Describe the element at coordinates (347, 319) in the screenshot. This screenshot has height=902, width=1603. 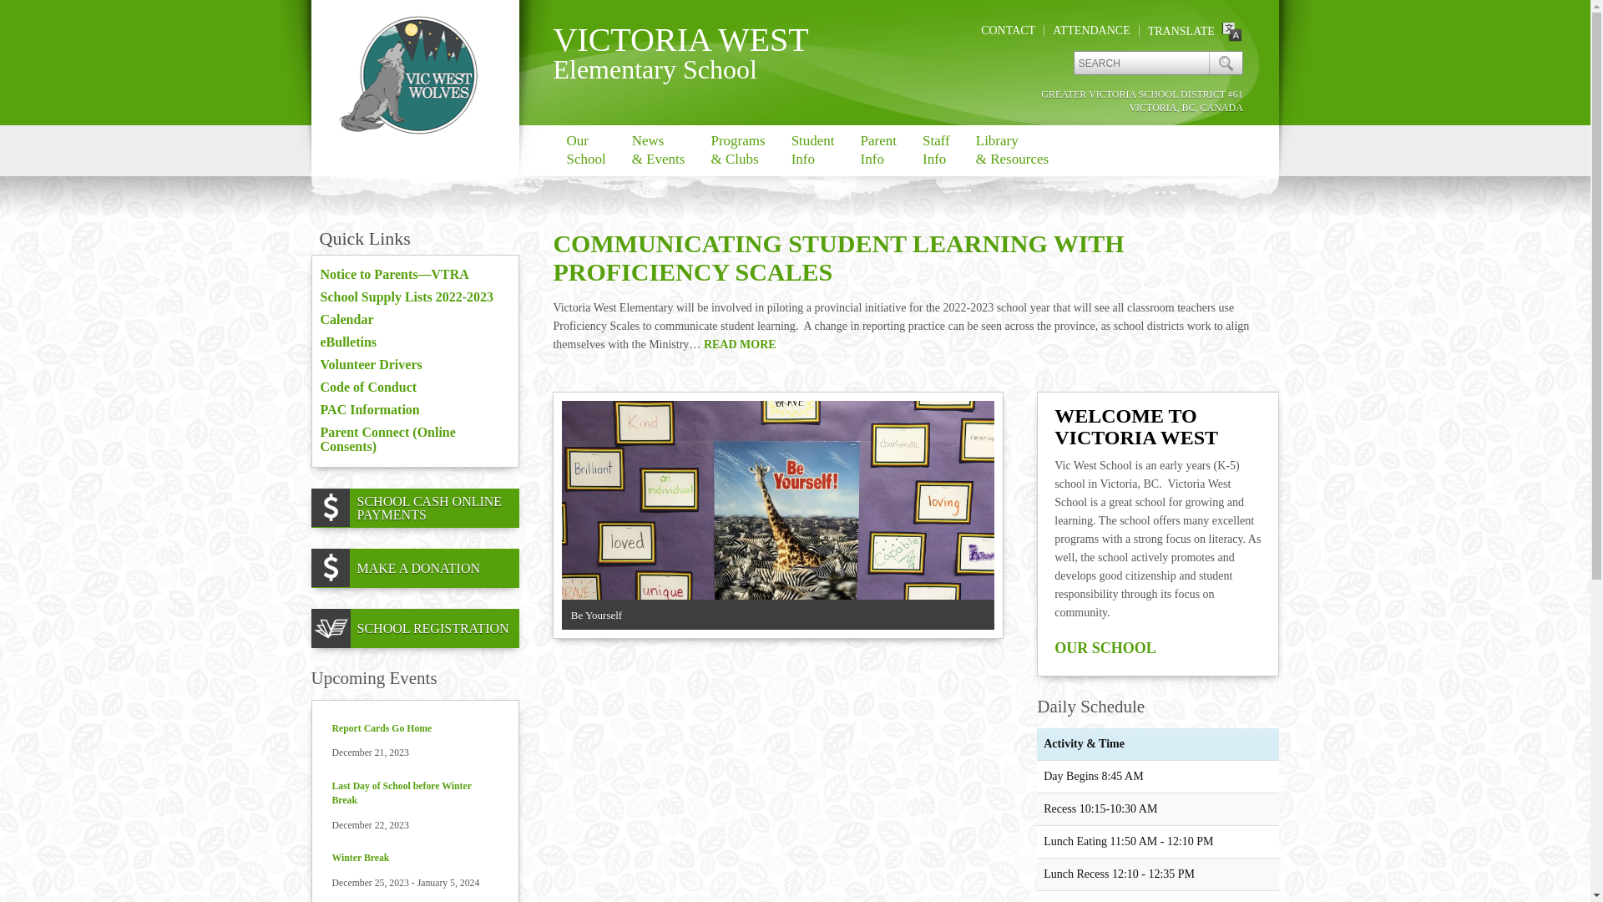
I see `Calendar` at that location.